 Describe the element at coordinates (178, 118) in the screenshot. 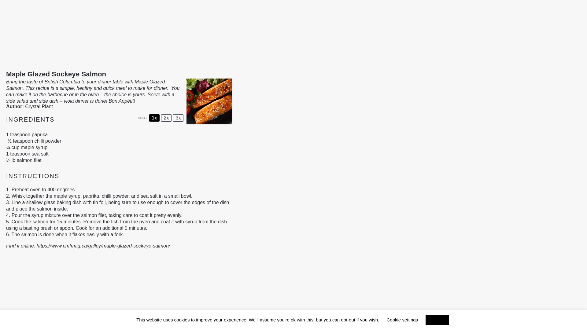

I see `3x` at that location.